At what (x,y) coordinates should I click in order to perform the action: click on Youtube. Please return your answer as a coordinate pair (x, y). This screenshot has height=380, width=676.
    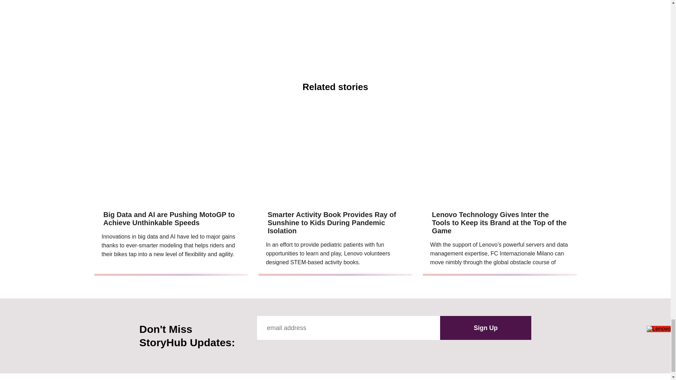
    Looking at the image, I should click on (294, 350).